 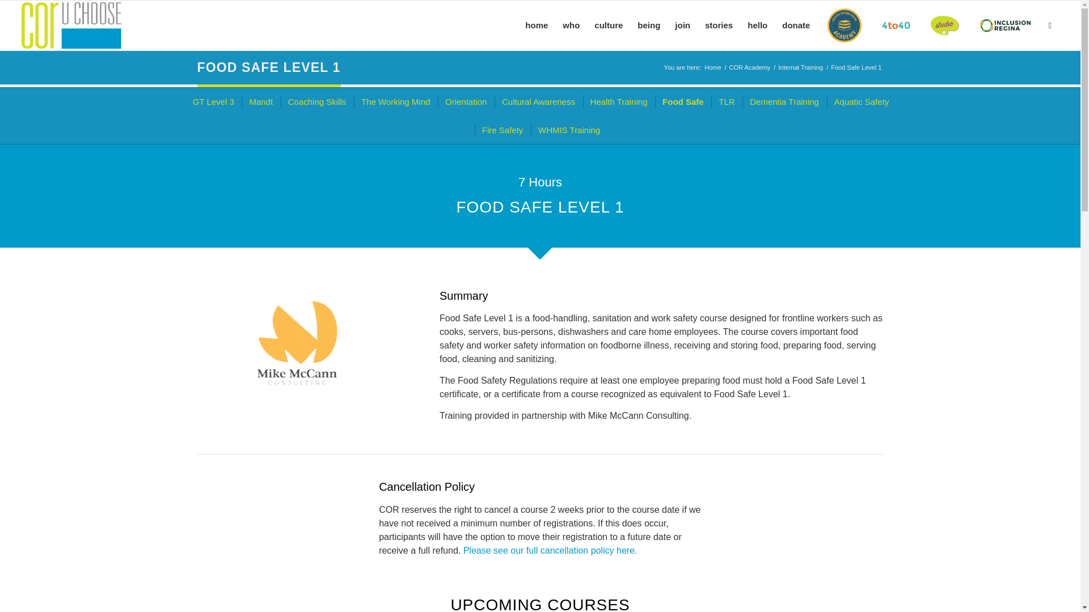 I want to click on Coaching Skills, so click(x=316, y=102).